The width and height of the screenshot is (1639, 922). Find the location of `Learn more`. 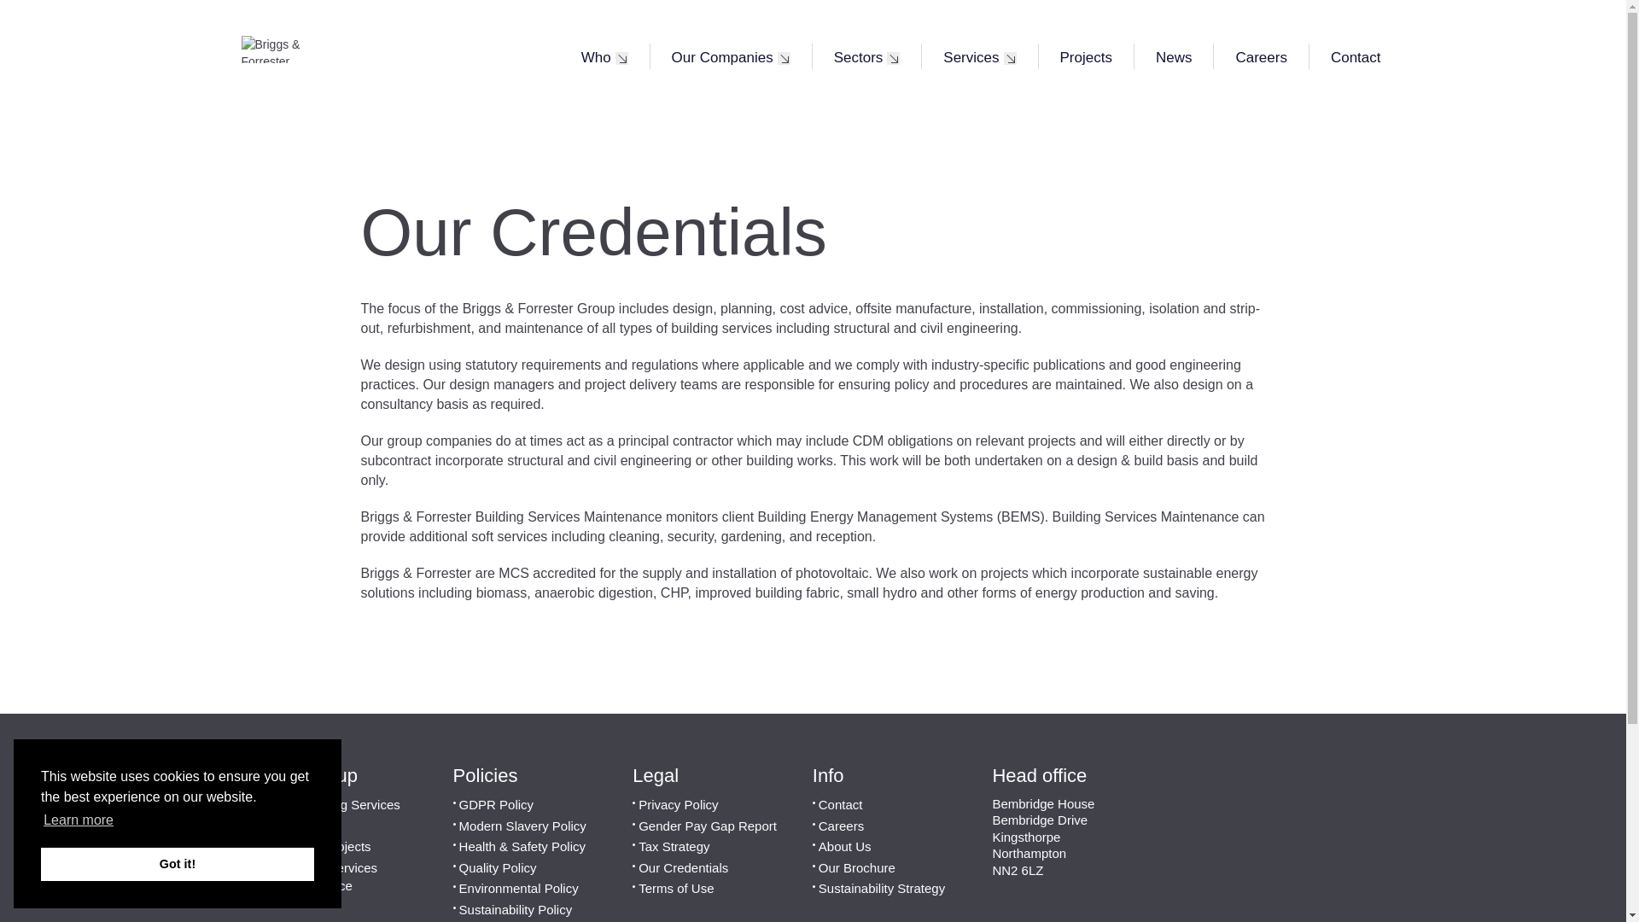

Learn more is located at coordinates (79, 820).